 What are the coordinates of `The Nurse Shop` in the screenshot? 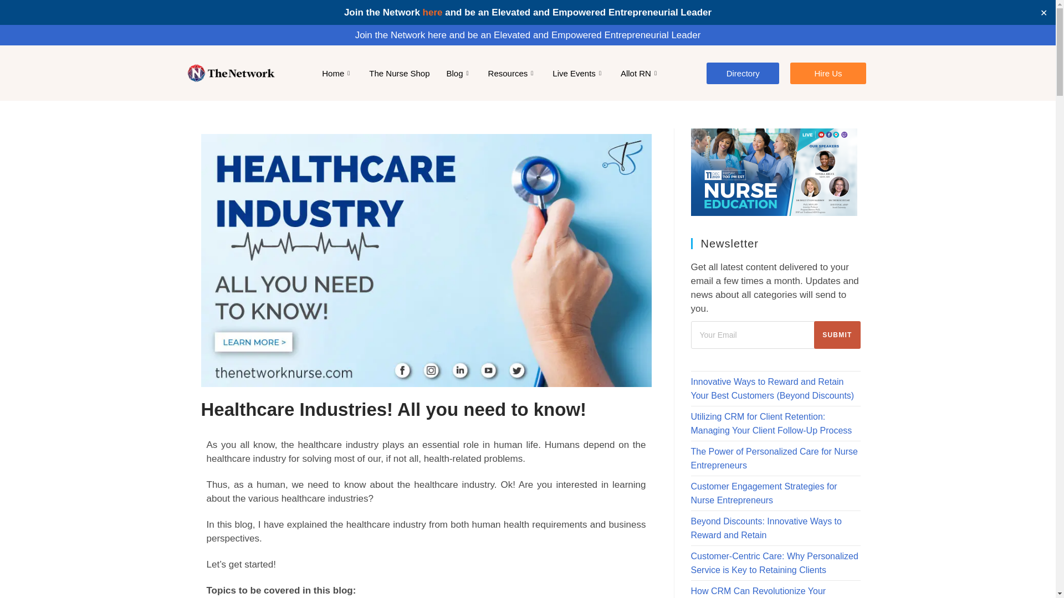 It's located at (399, 73).